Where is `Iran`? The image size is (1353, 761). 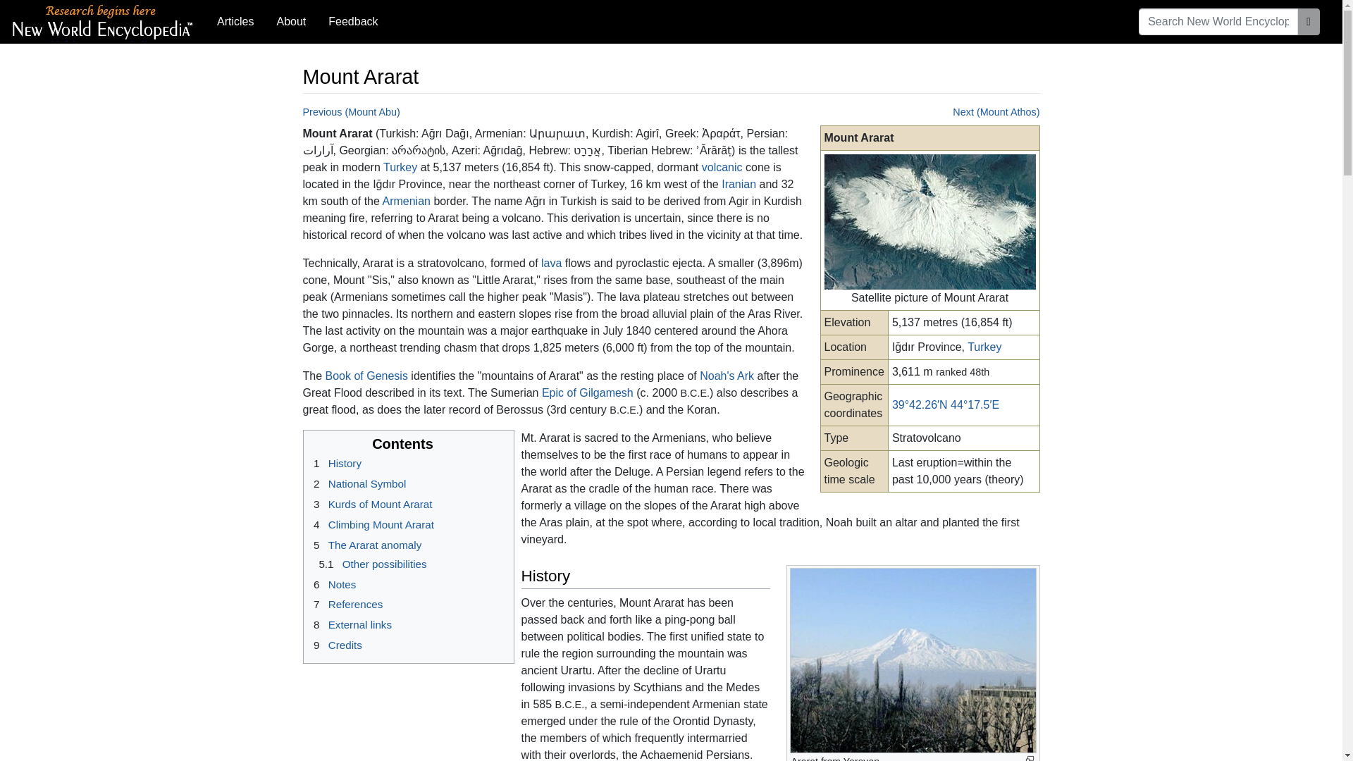 Iran is located at coordinates (739, 184).